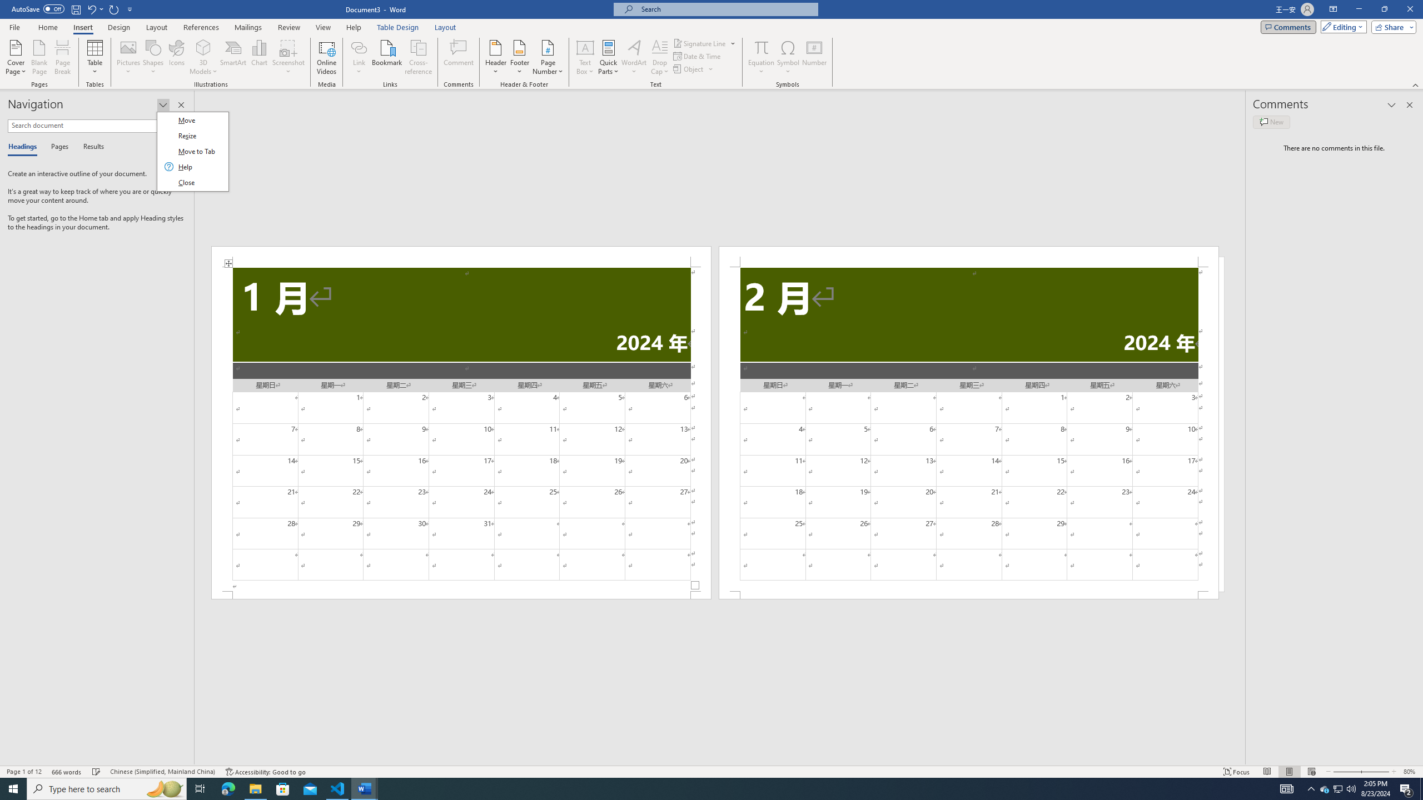 The width and height of the screenshot is (1423, 800). I want to click on Text Box, so click(585, 57).